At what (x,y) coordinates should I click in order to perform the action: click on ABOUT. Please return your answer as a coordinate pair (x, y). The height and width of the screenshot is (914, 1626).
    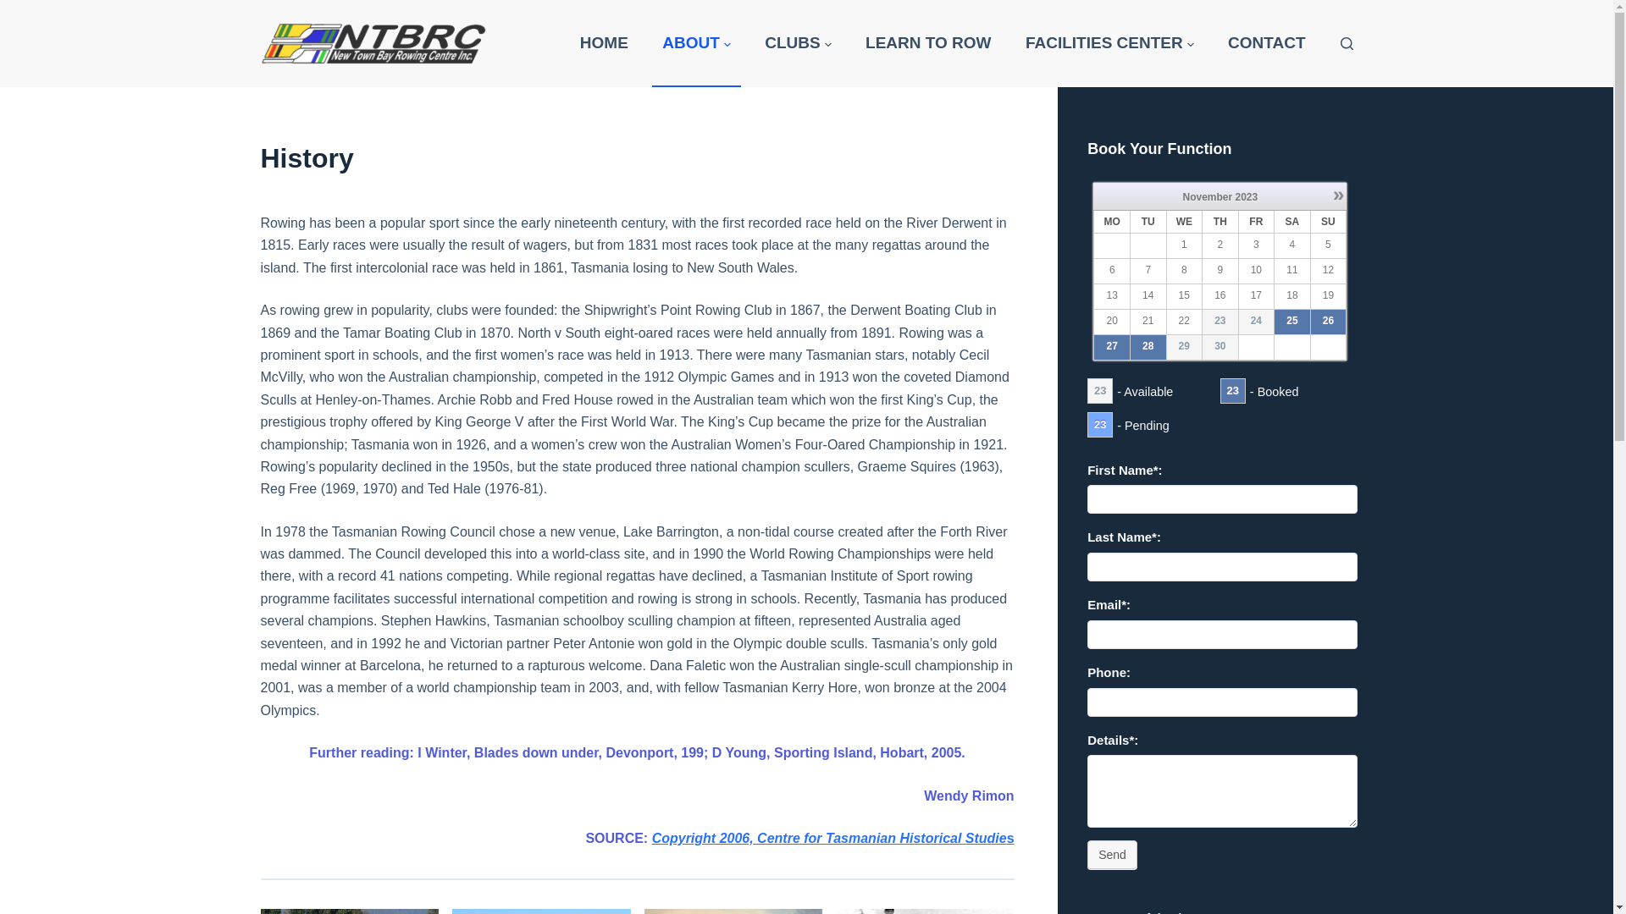
    Looking at the image, I should click on (697, 44).